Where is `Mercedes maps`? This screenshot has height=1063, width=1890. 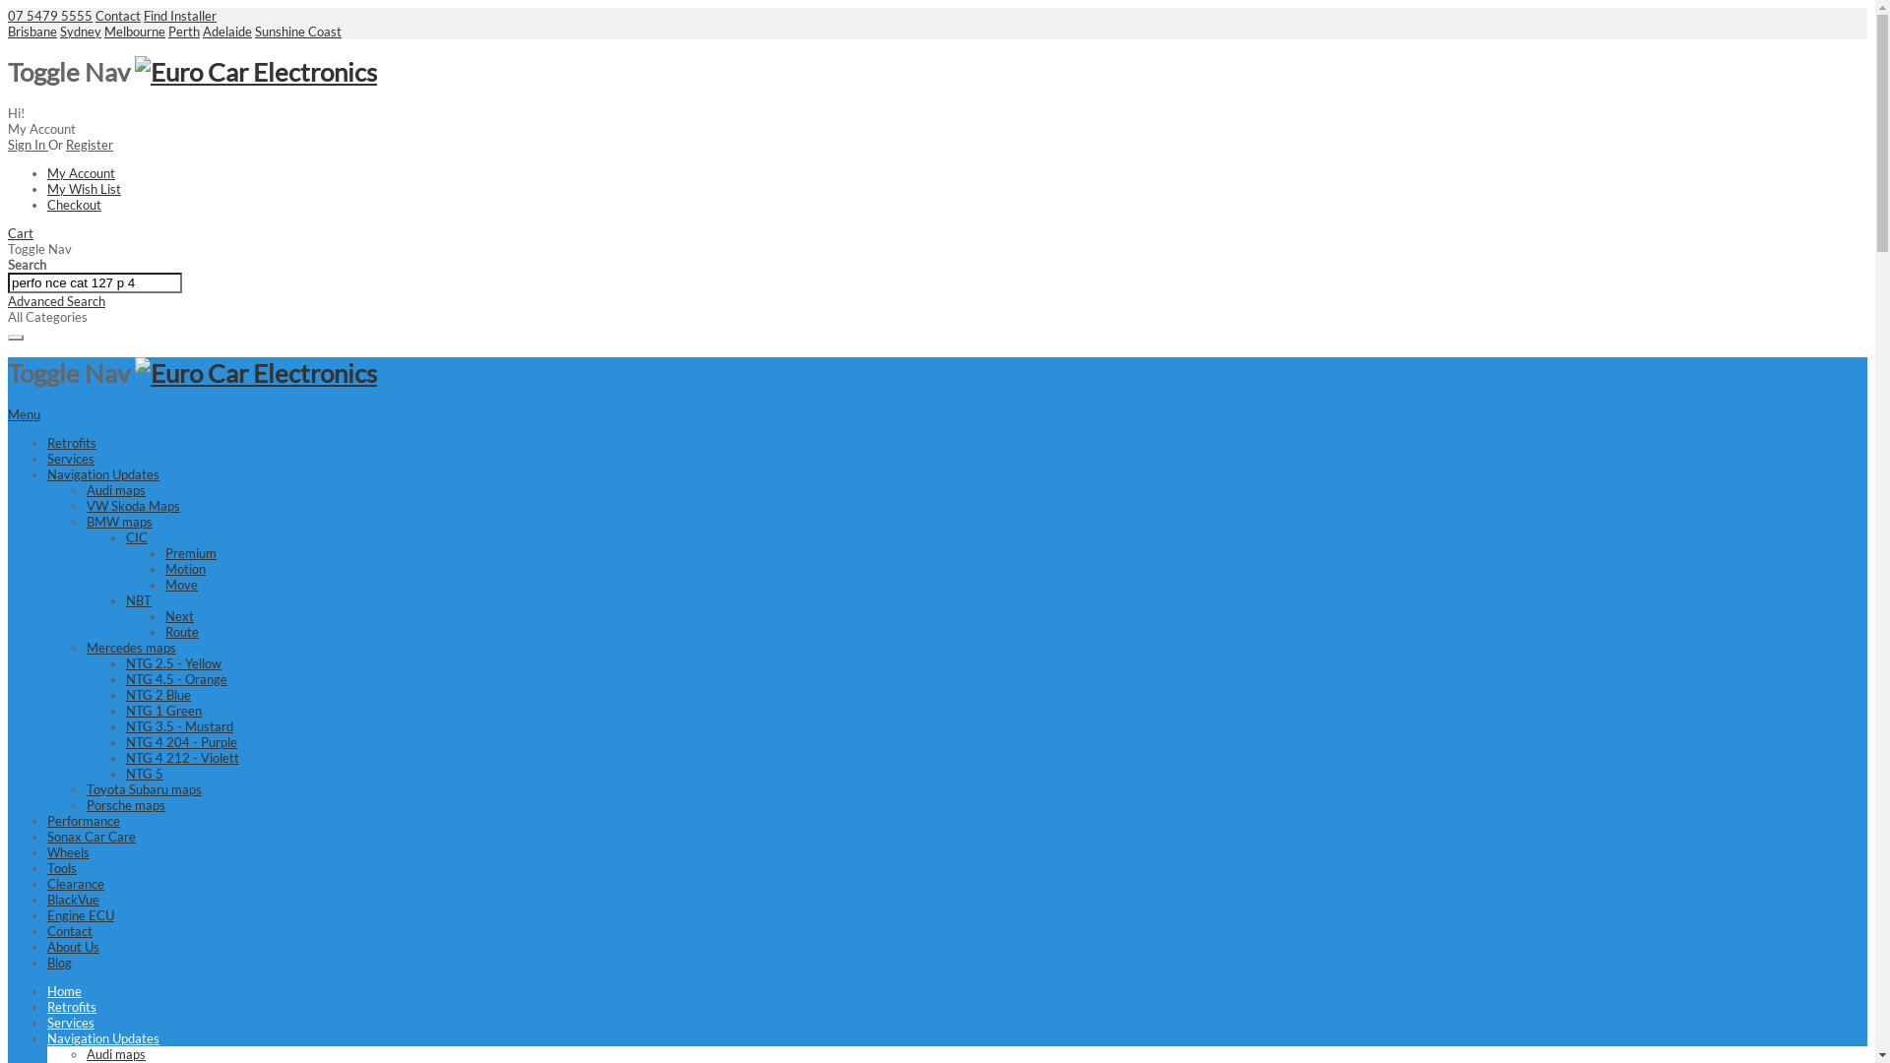
Mercedes maps is located at coordinates (132, 648).